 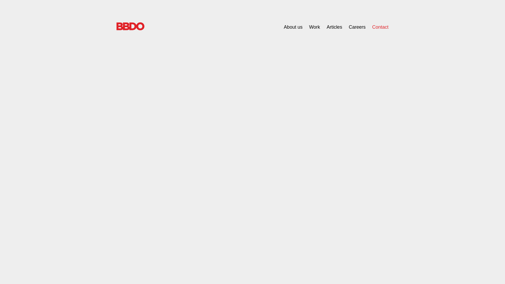 I want to click on Work, so click(x=315, y=27).